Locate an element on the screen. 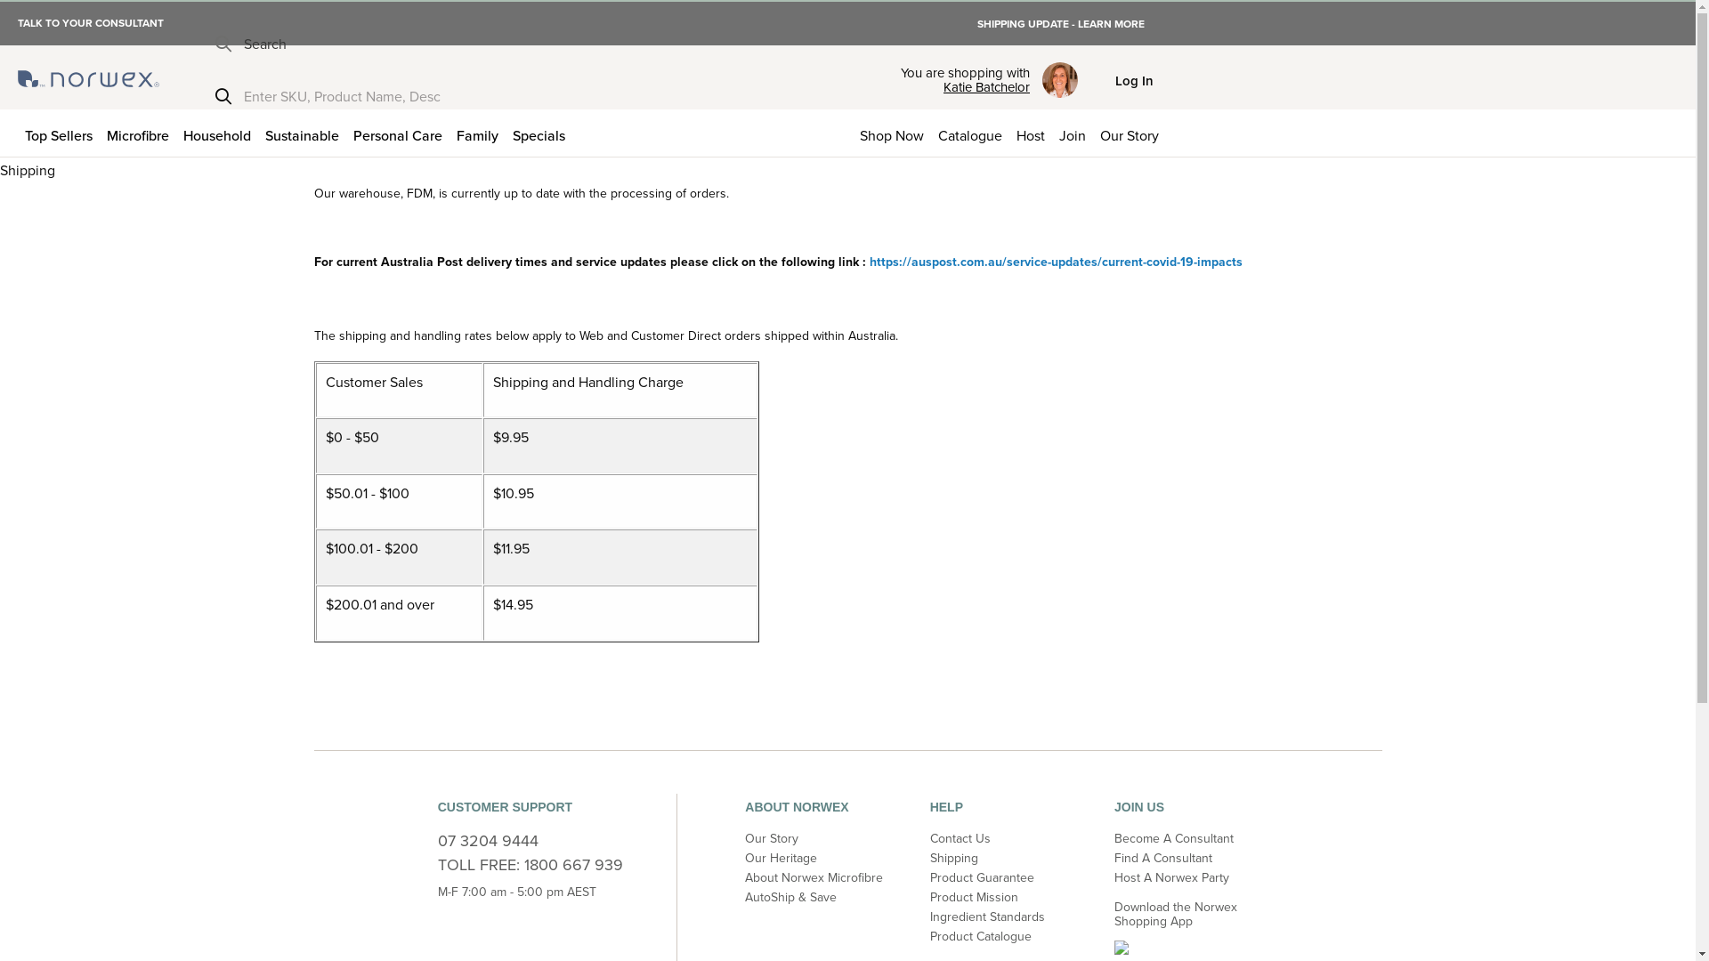  Shipping is located at coordinates (954, 858).